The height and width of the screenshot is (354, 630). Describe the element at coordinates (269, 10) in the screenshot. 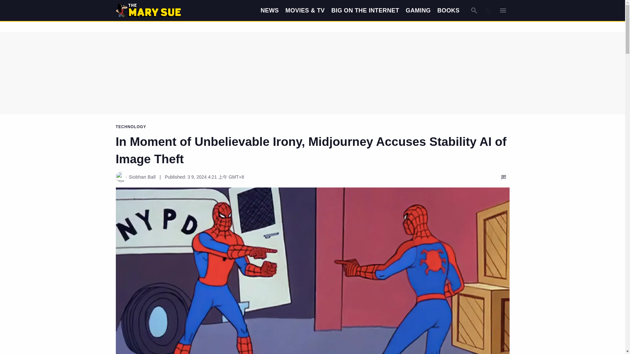

I see `NEWS` at that location.